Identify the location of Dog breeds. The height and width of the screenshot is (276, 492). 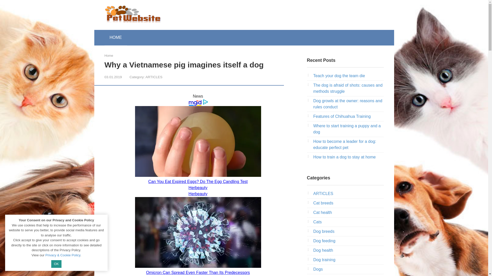
(324, 231).